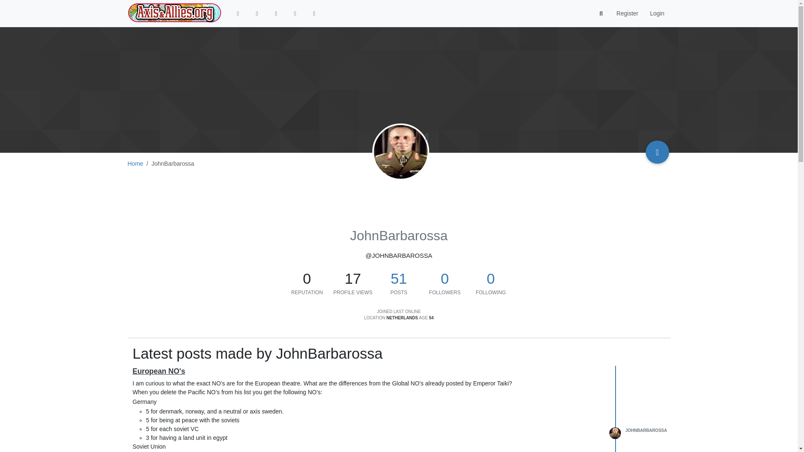 This screenshot has width=804, height=452. I want to click on Advertisement, so click(366, 199).